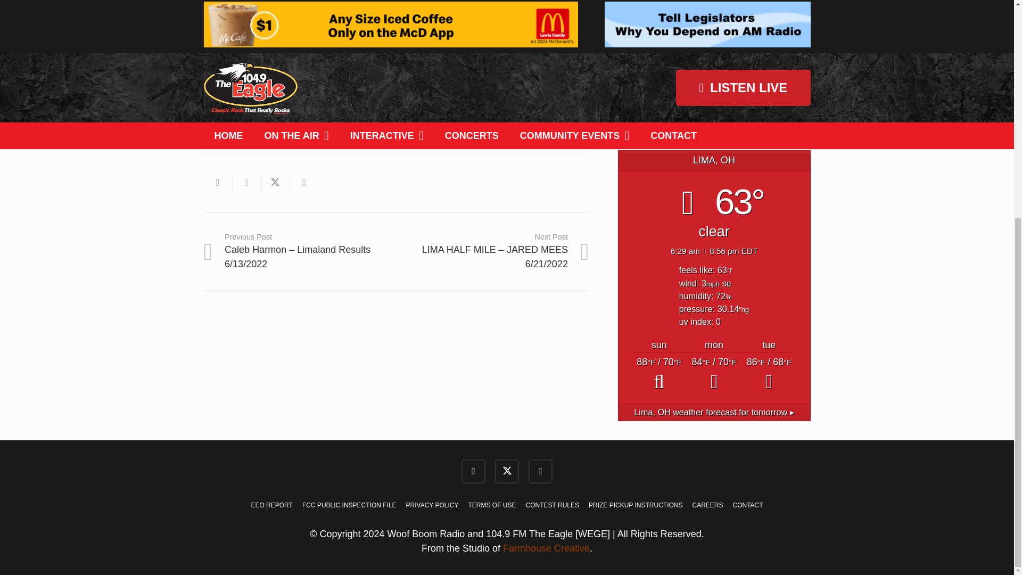  I want to click on Facebook, so click(474, 471).